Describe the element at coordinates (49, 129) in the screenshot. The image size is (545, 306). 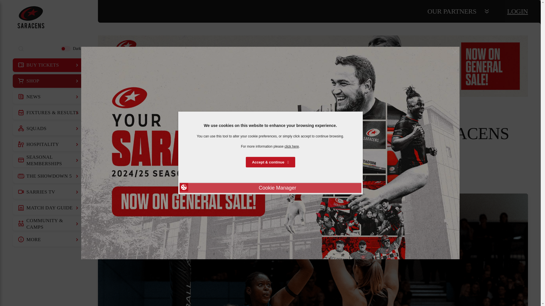
I see `SQUADS` at that location.